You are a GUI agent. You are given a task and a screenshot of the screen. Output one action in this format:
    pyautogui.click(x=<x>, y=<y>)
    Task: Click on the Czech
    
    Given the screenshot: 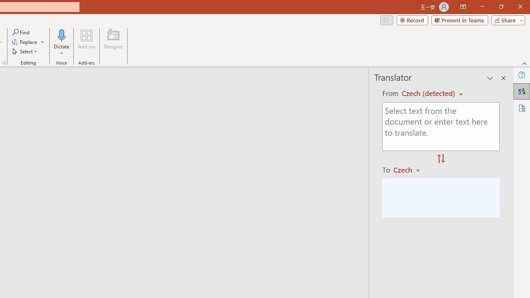 What is the action you would take?
    pyautogui.click(x=410, y=170)
    